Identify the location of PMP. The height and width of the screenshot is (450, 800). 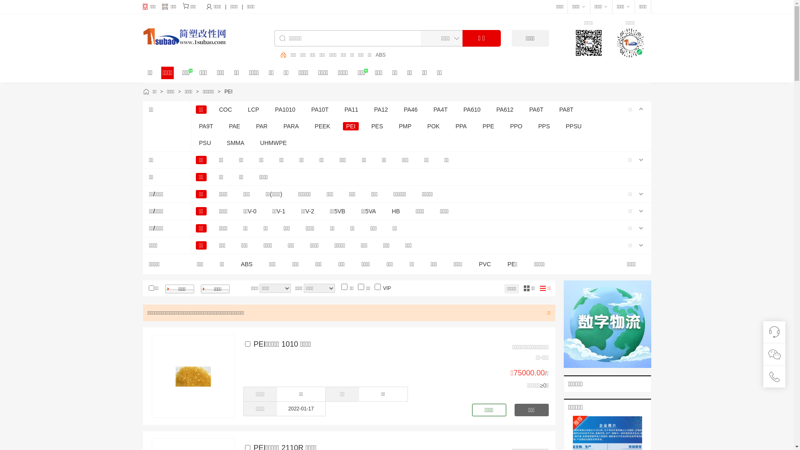
(405, 126).